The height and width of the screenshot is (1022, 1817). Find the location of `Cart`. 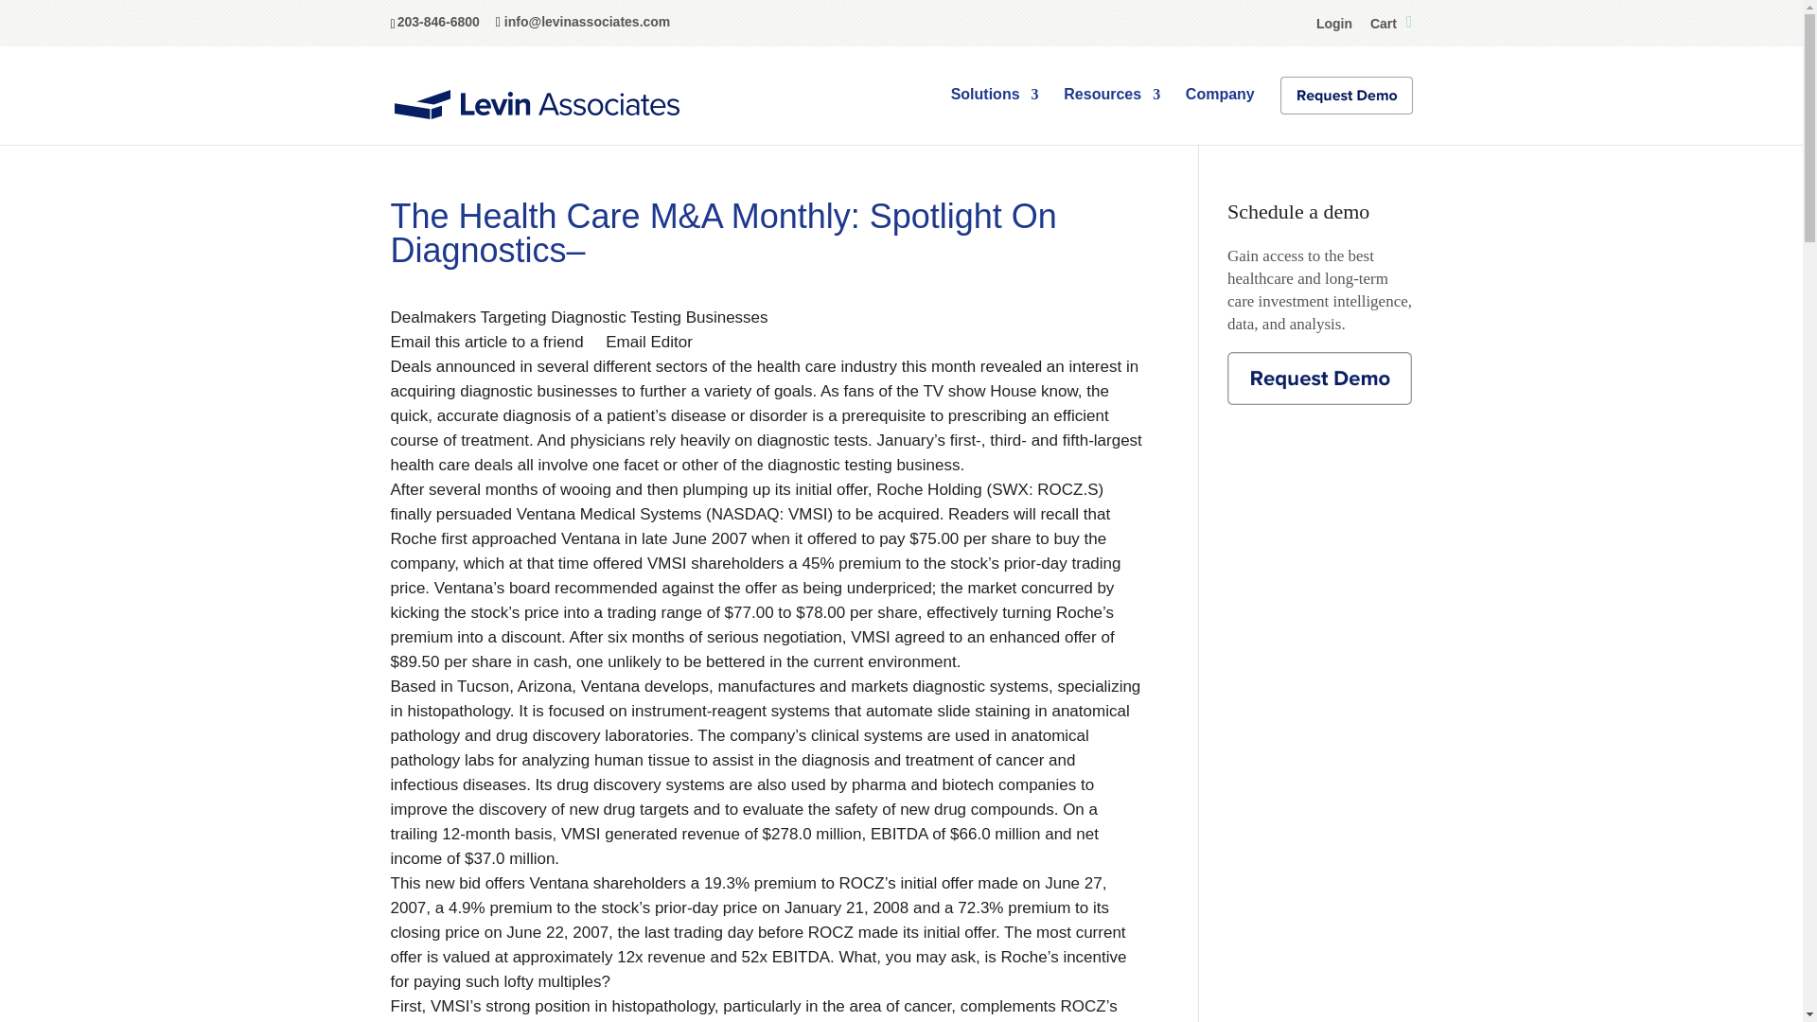

Cart is located at coordinates (1391, 26).